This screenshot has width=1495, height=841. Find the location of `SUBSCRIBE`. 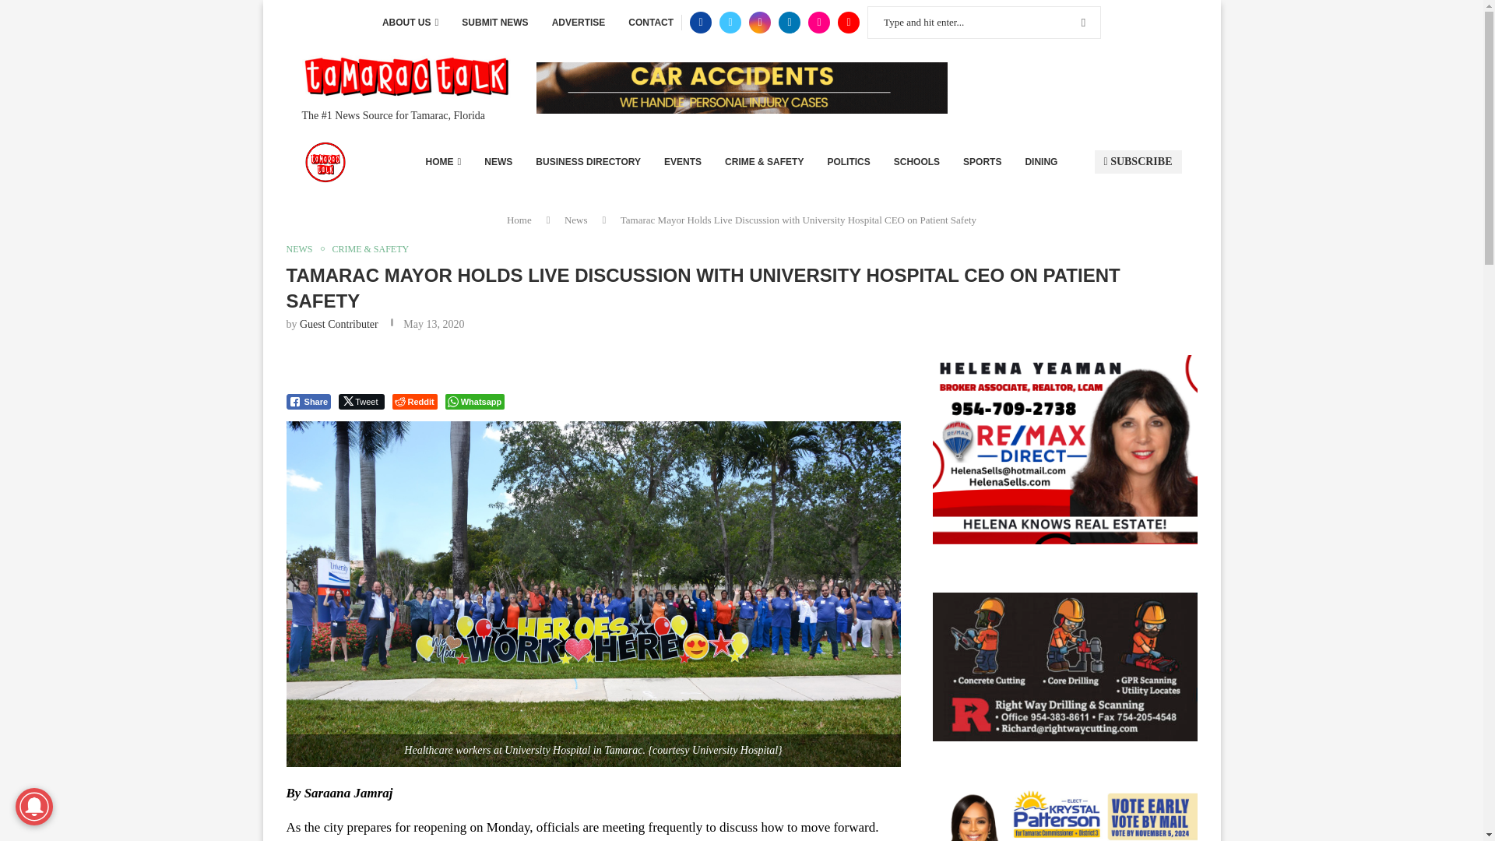

SUBSCRIBE is located at coordinates (1138, 162).